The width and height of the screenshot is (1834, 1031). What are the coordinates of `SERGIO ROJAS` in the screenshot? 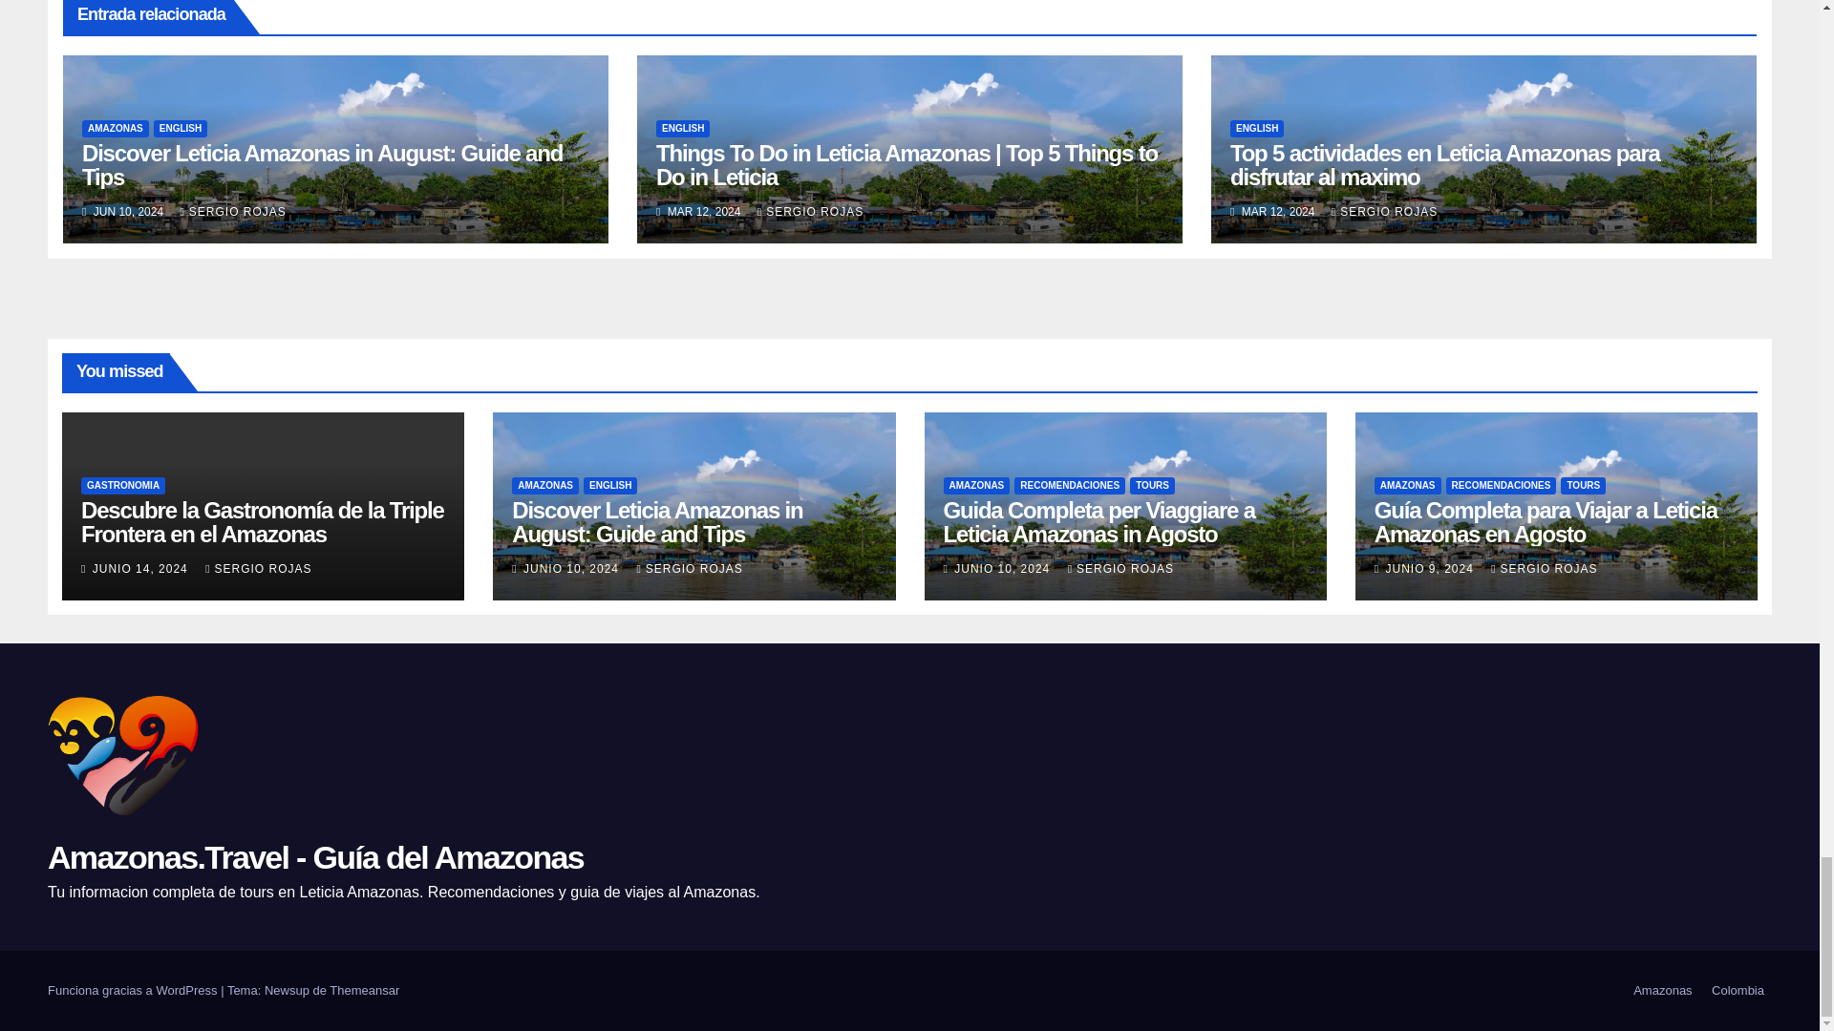 It's located at (810, 211).